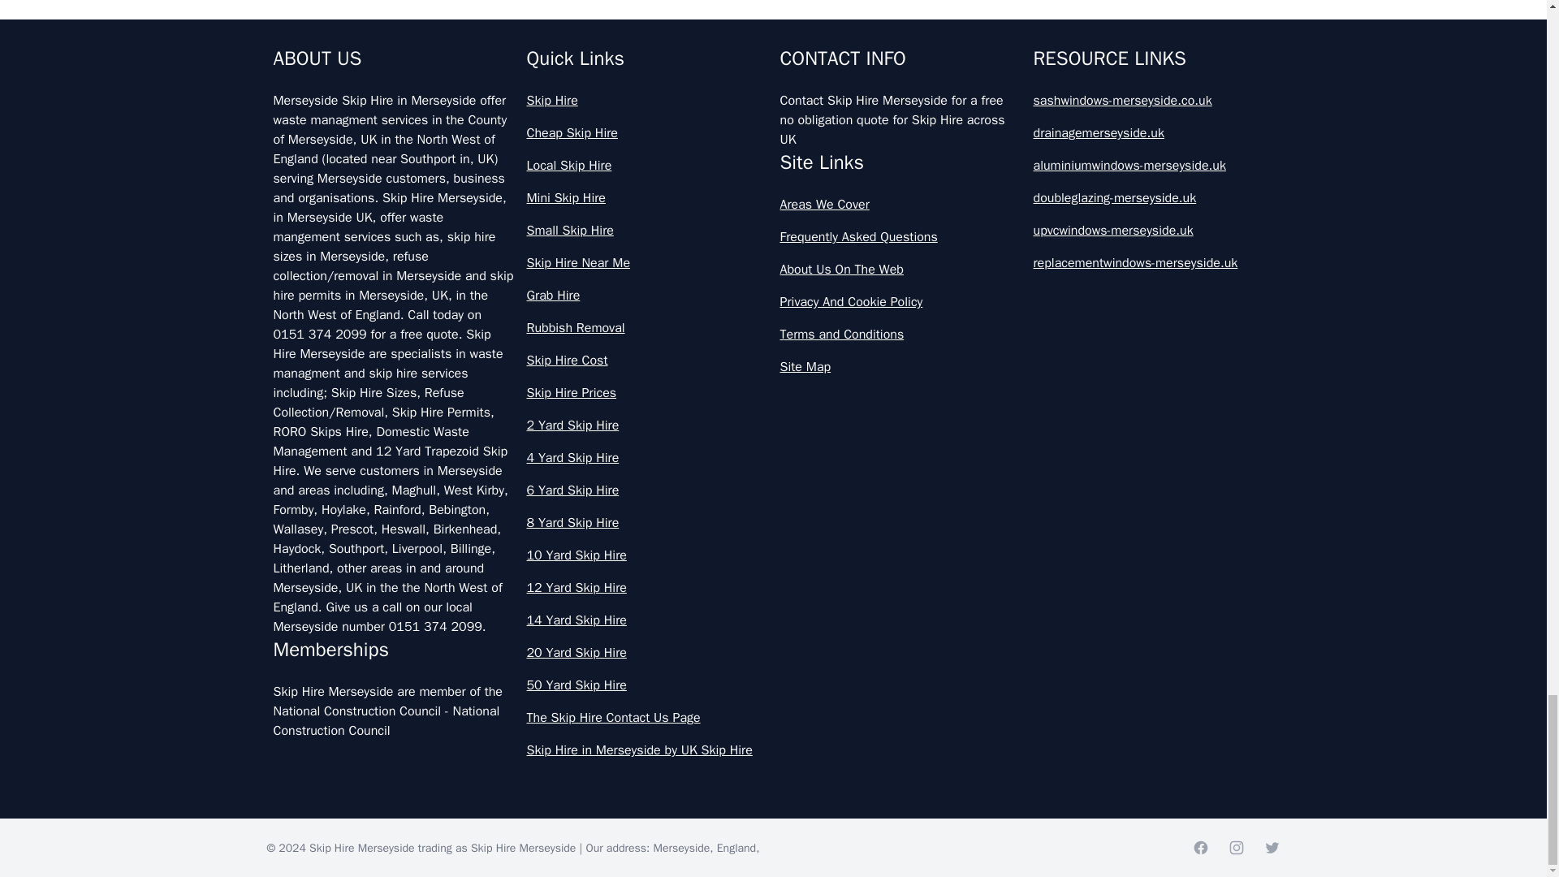  I want to click on drainagemerseyside.uk, so click(1153, 133).